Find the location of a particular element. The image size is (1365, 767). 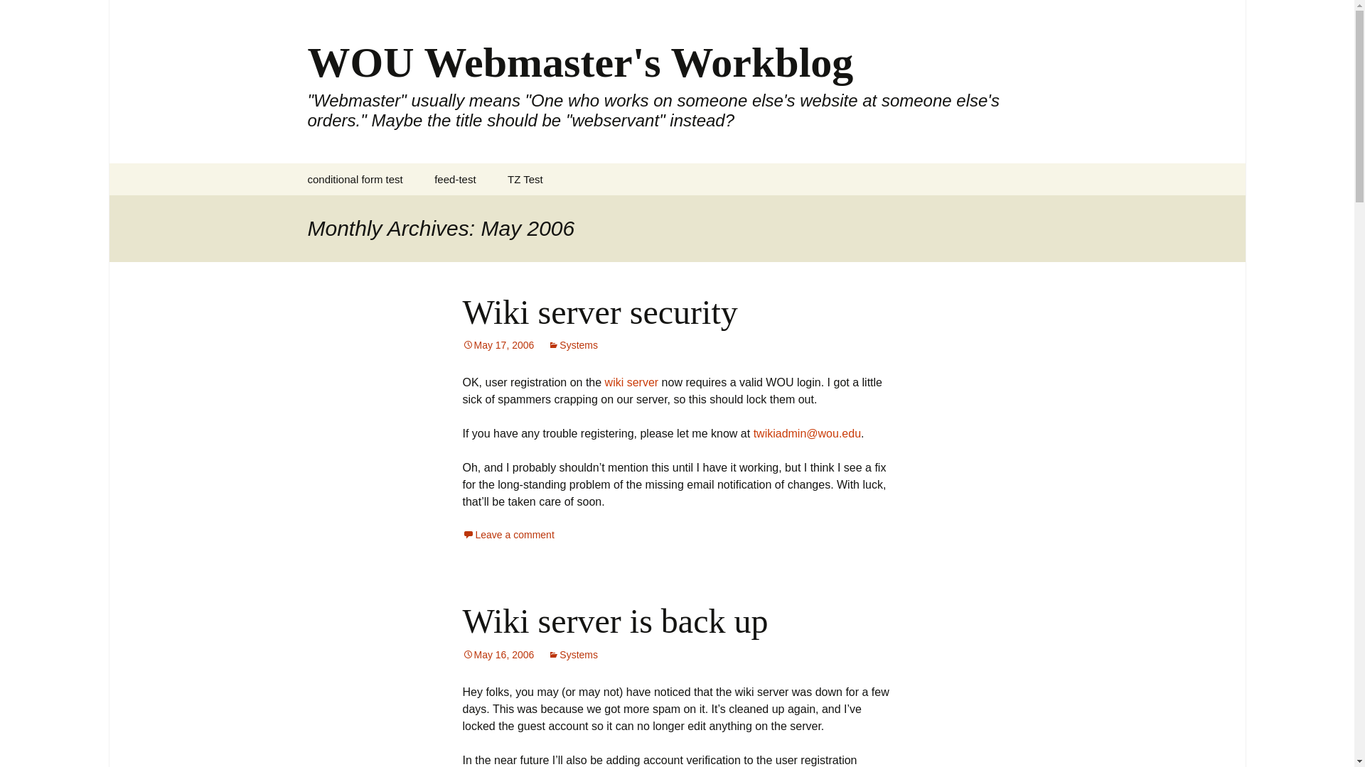

Wiki server security is located at coordinates (599, 311).